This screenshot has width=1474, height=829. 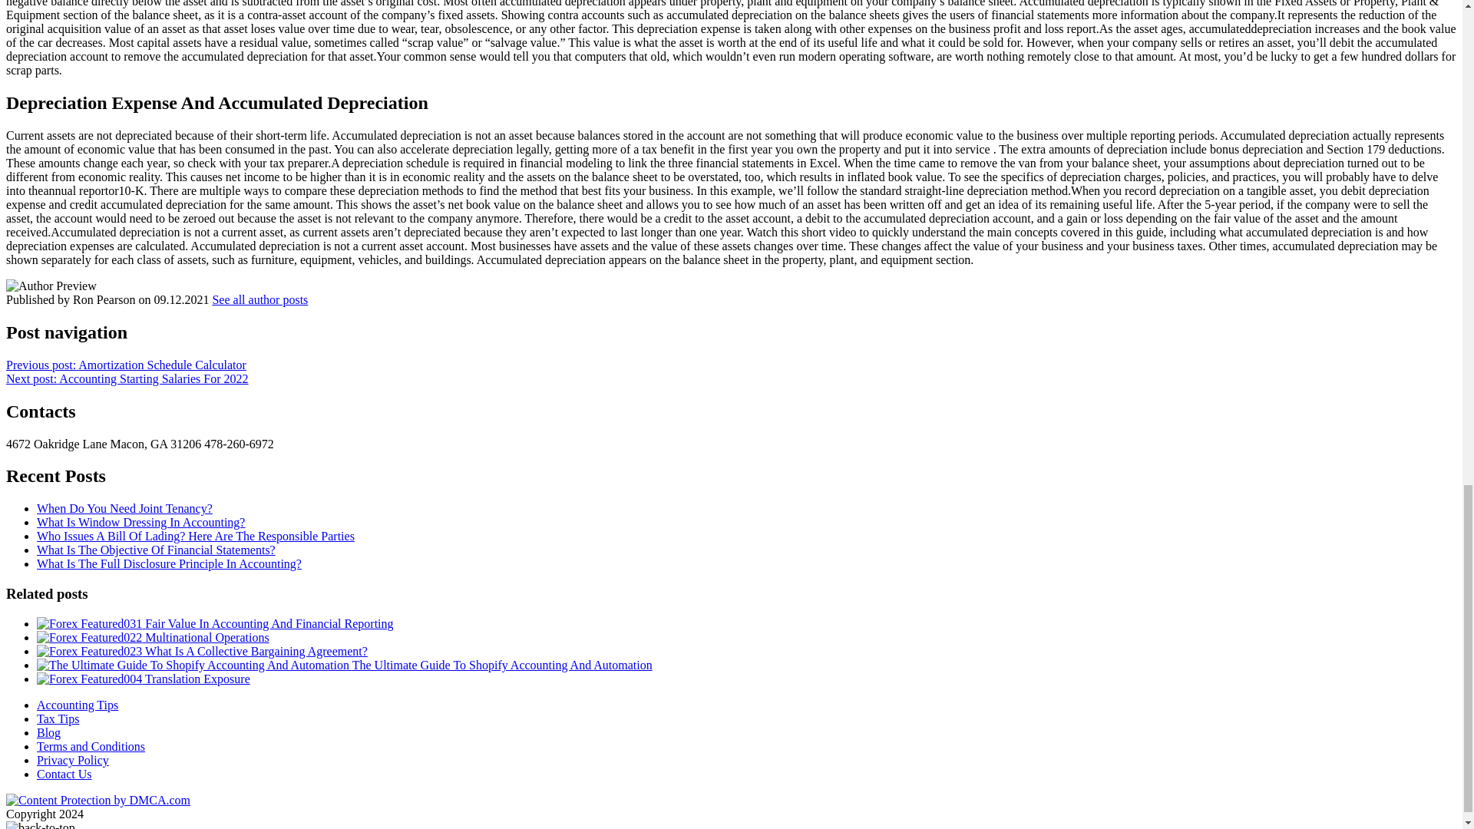 I want to click on Tax Tips, so click(x=58, y=718).